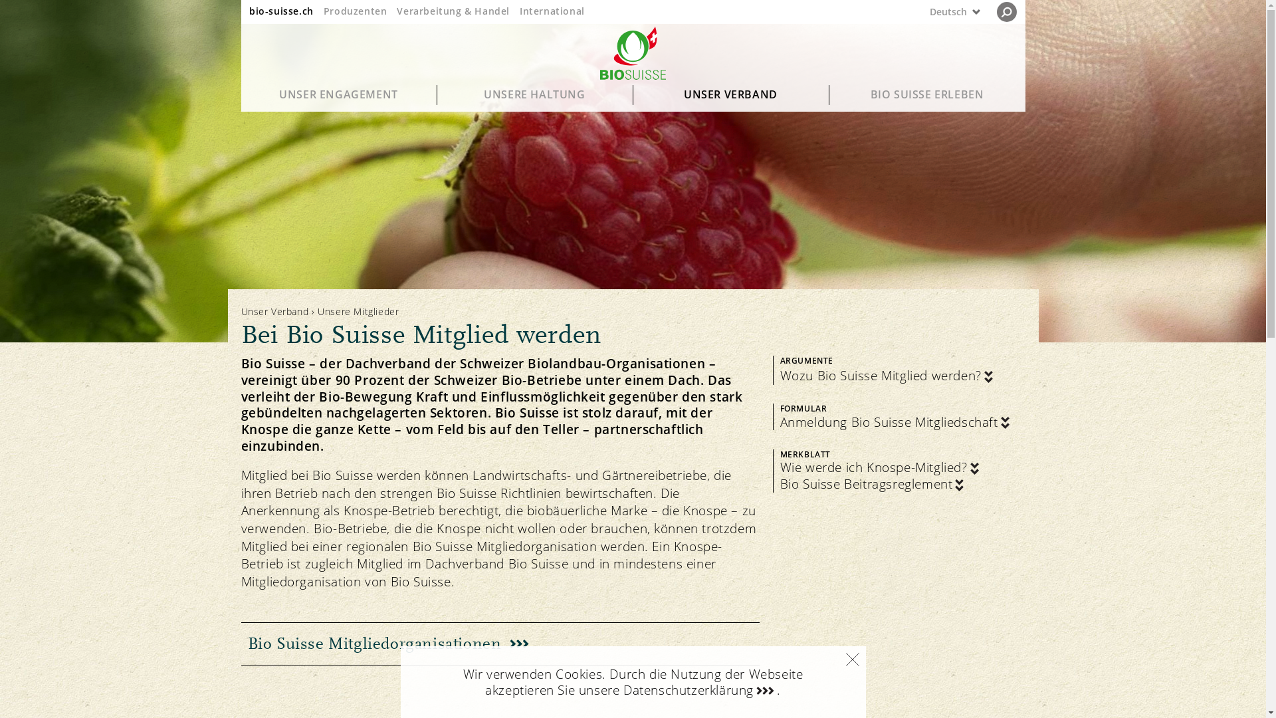  I want to click on UNSERE HALTUNG, so click(536, 95).